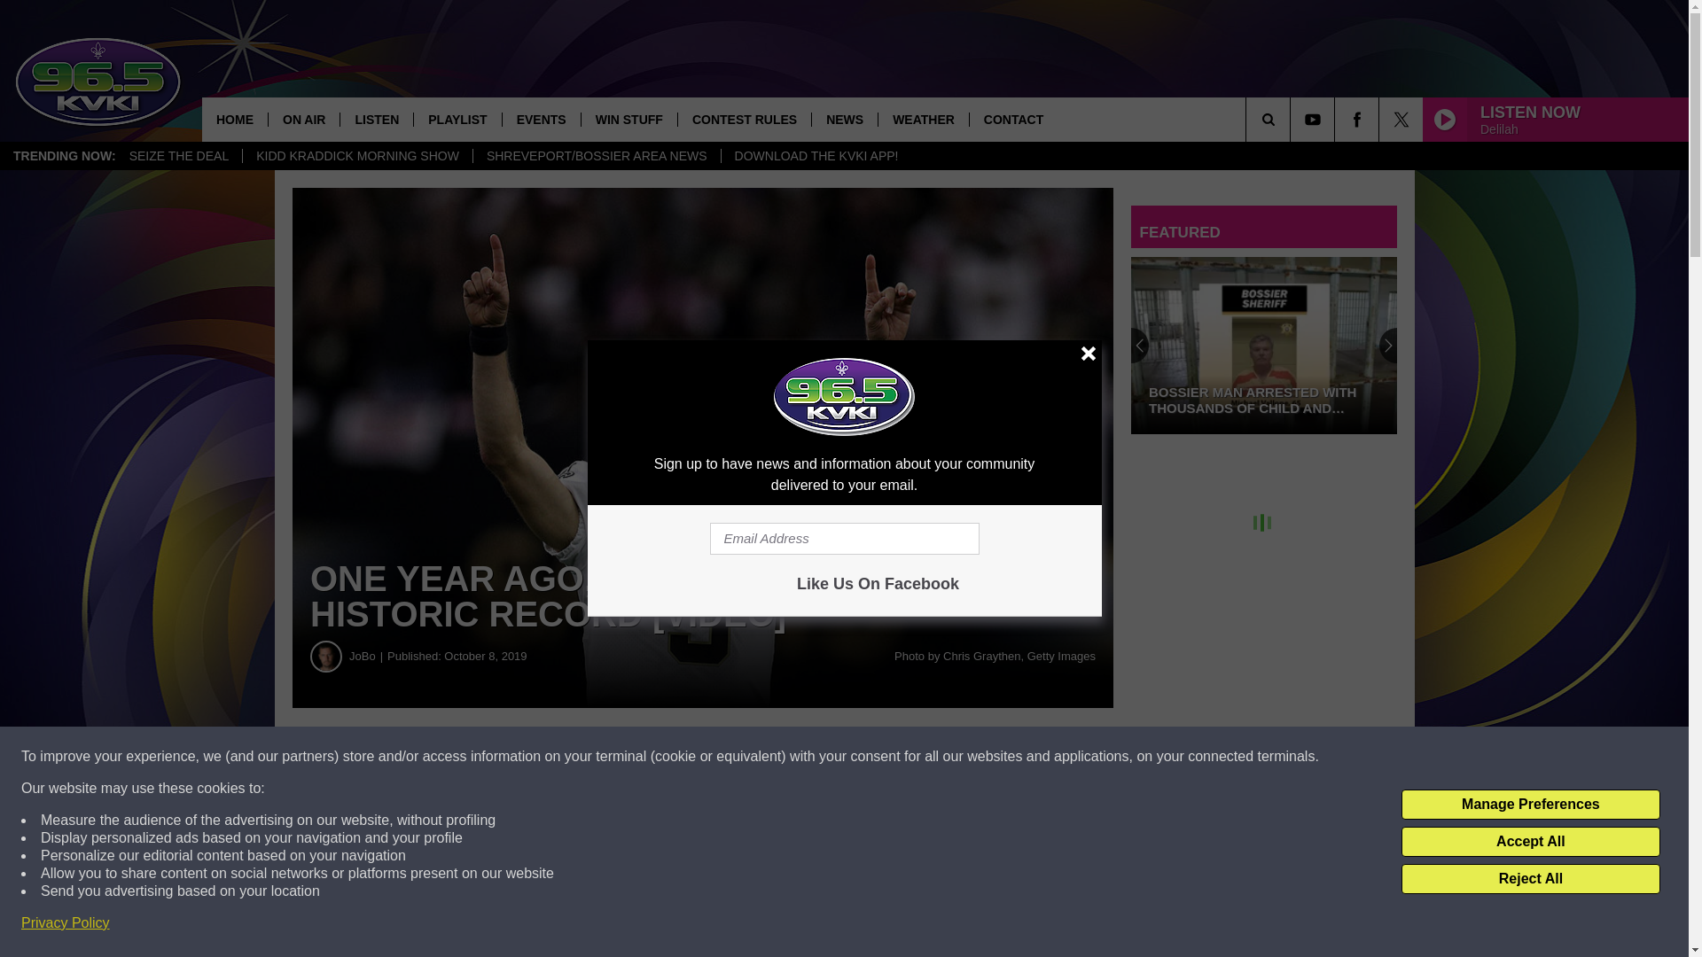 The width and height of the screenshot is (1702, 957). What do you see at coordinates (179, 156) in the screenshot?
I see `SEIZE THE DEAL` at bounding box center [179, 156].